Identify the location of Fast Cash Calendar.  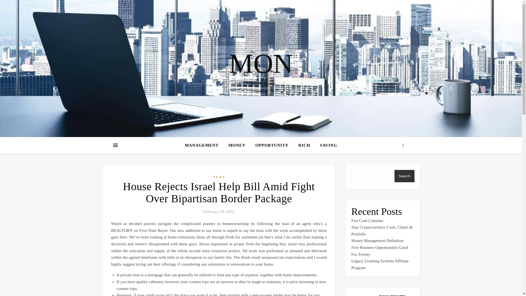
(367, 221).